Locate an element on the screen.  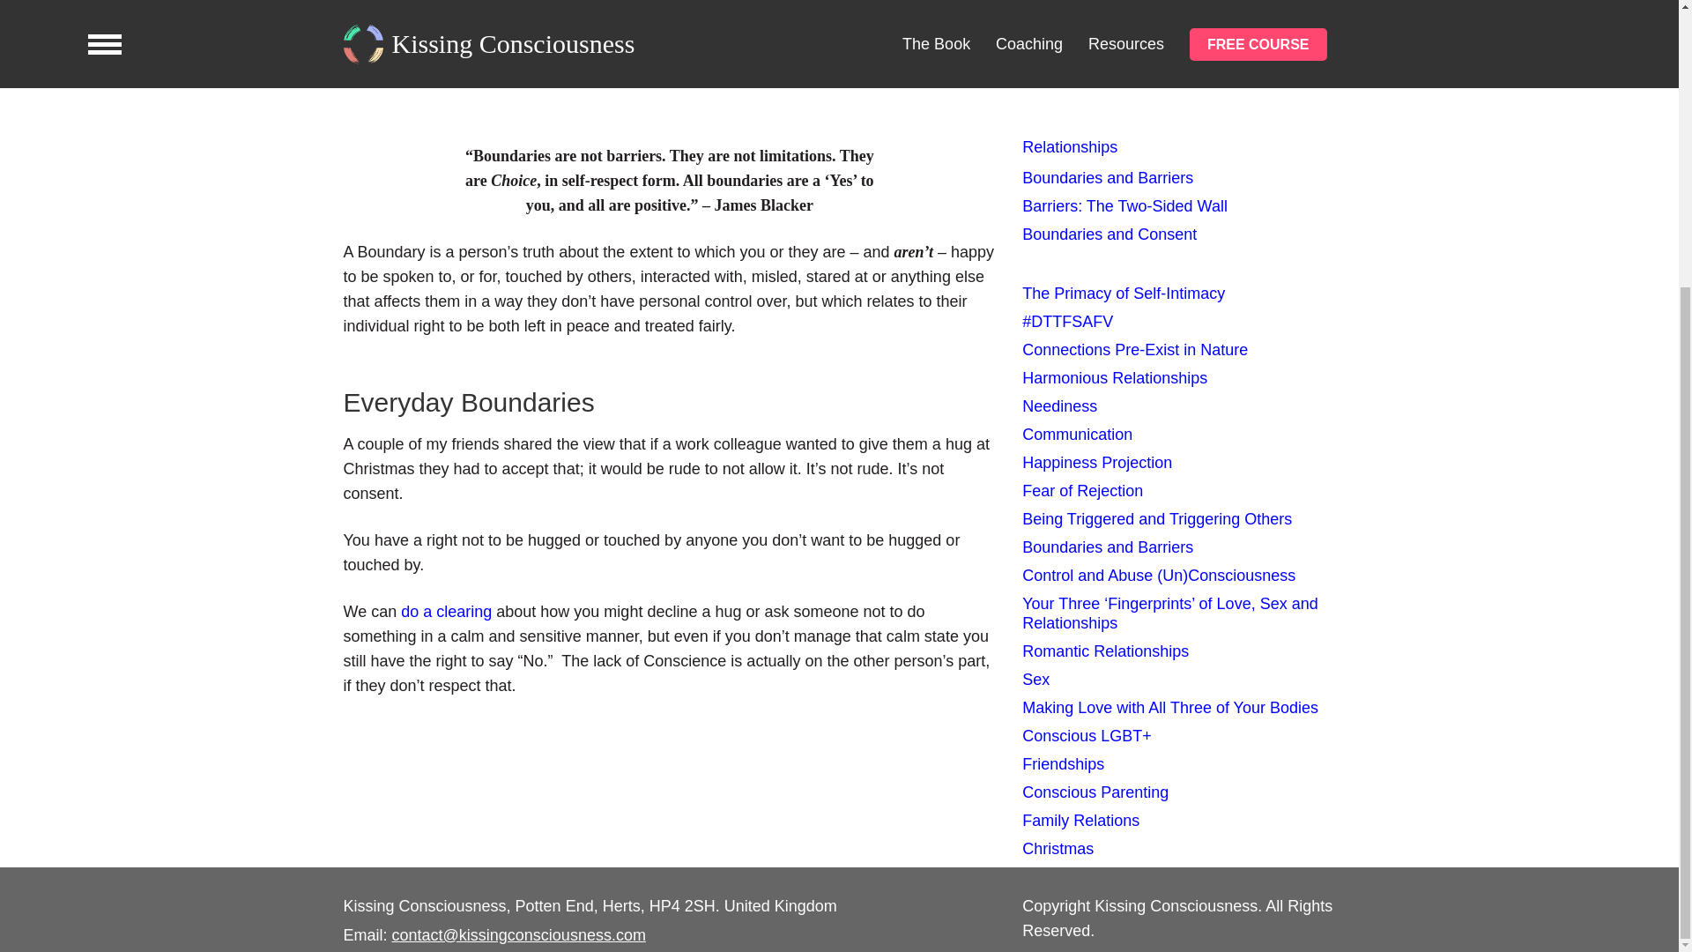
do a clearing is located at coordinates (446, 612).